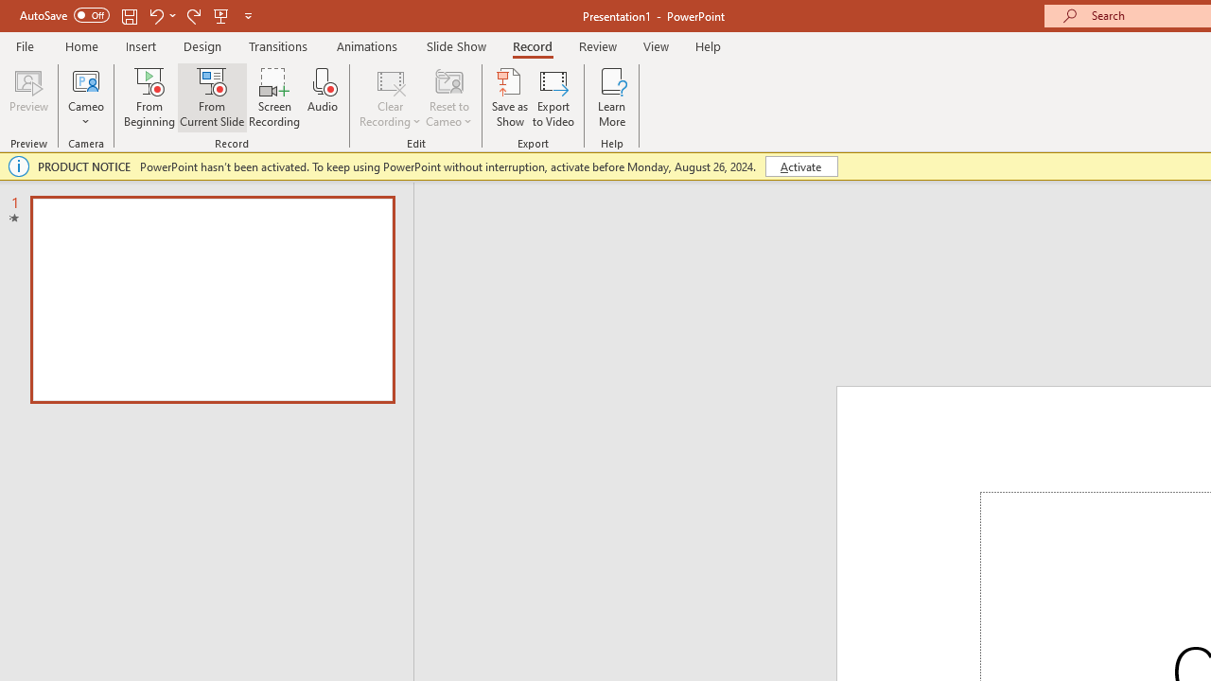 Image resolution: width=1211 pixels, height=681 pixels. I want to click on From Beginning..., so click(149, 96).